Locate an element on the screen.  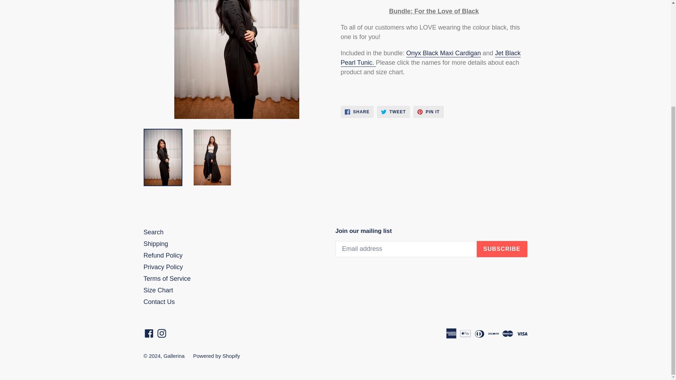
Gallerina  on Instagram is located at coordinates (161, 333).